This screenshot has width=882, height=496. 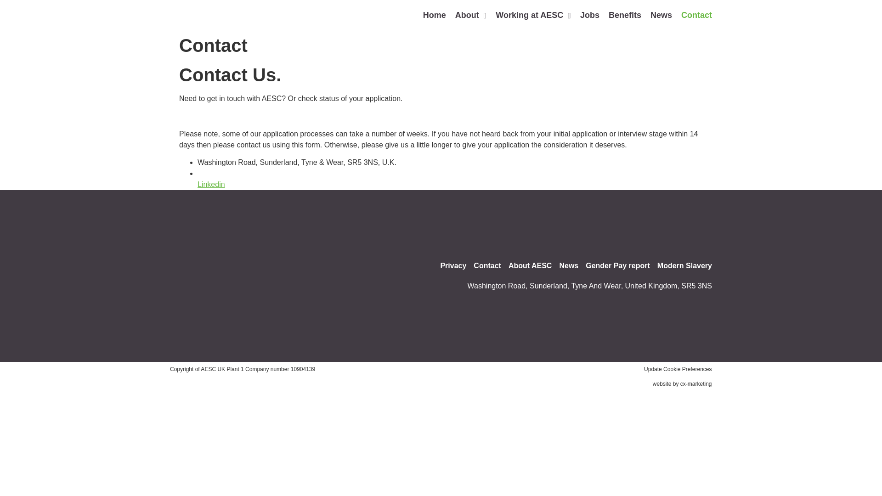 I want to click on Gender Pay report, so click(x=617, y=265).